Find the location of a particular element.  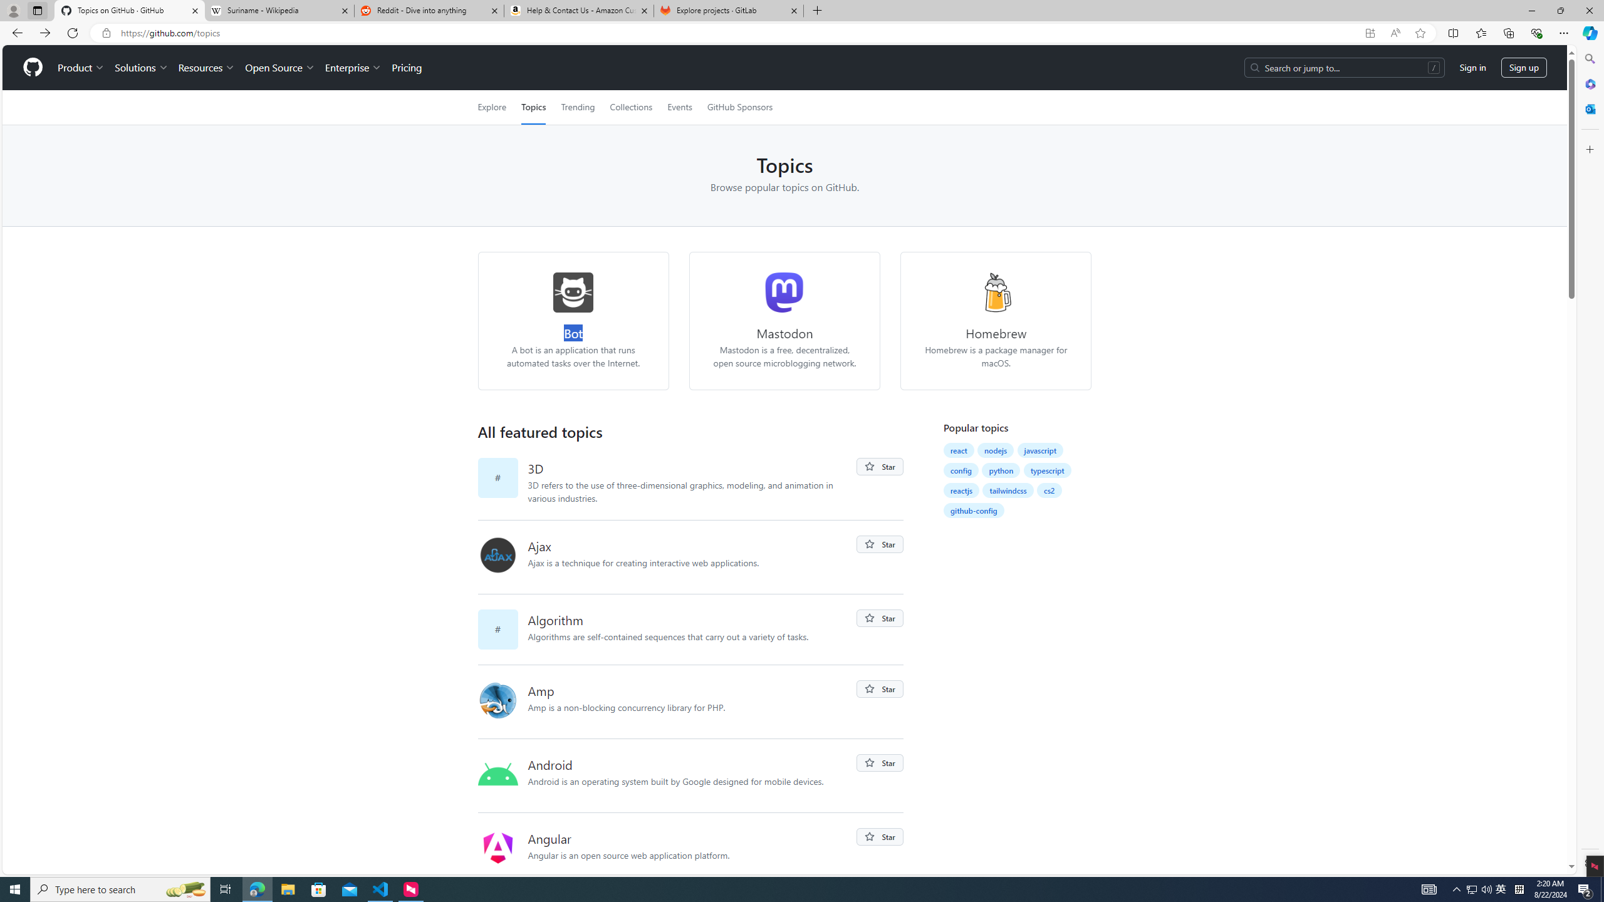

Side bar is located at coordinates (1590, 461).